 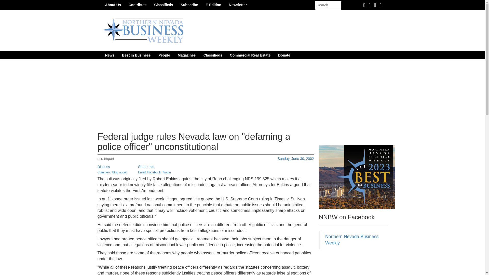 I want to click on Blog about, so click(x=119, y=172).